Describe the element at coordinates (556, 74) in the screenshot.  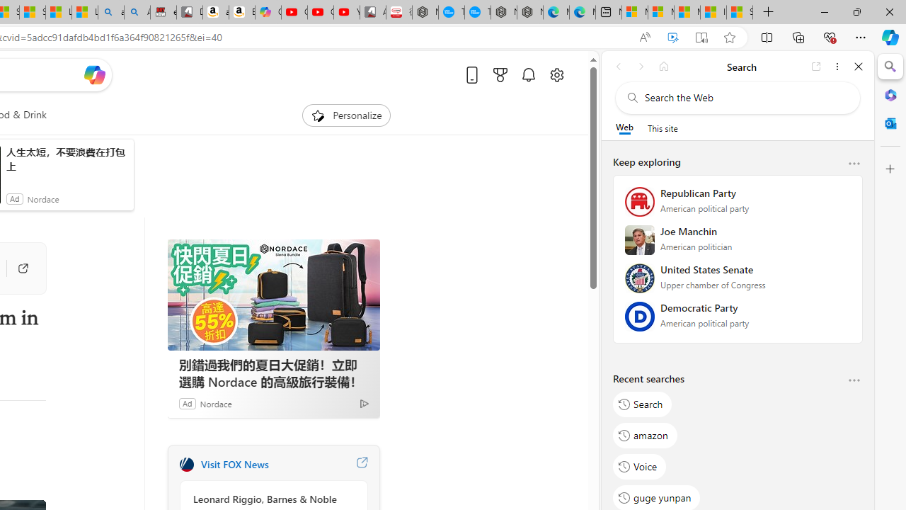
I see `Open settings` at that location.